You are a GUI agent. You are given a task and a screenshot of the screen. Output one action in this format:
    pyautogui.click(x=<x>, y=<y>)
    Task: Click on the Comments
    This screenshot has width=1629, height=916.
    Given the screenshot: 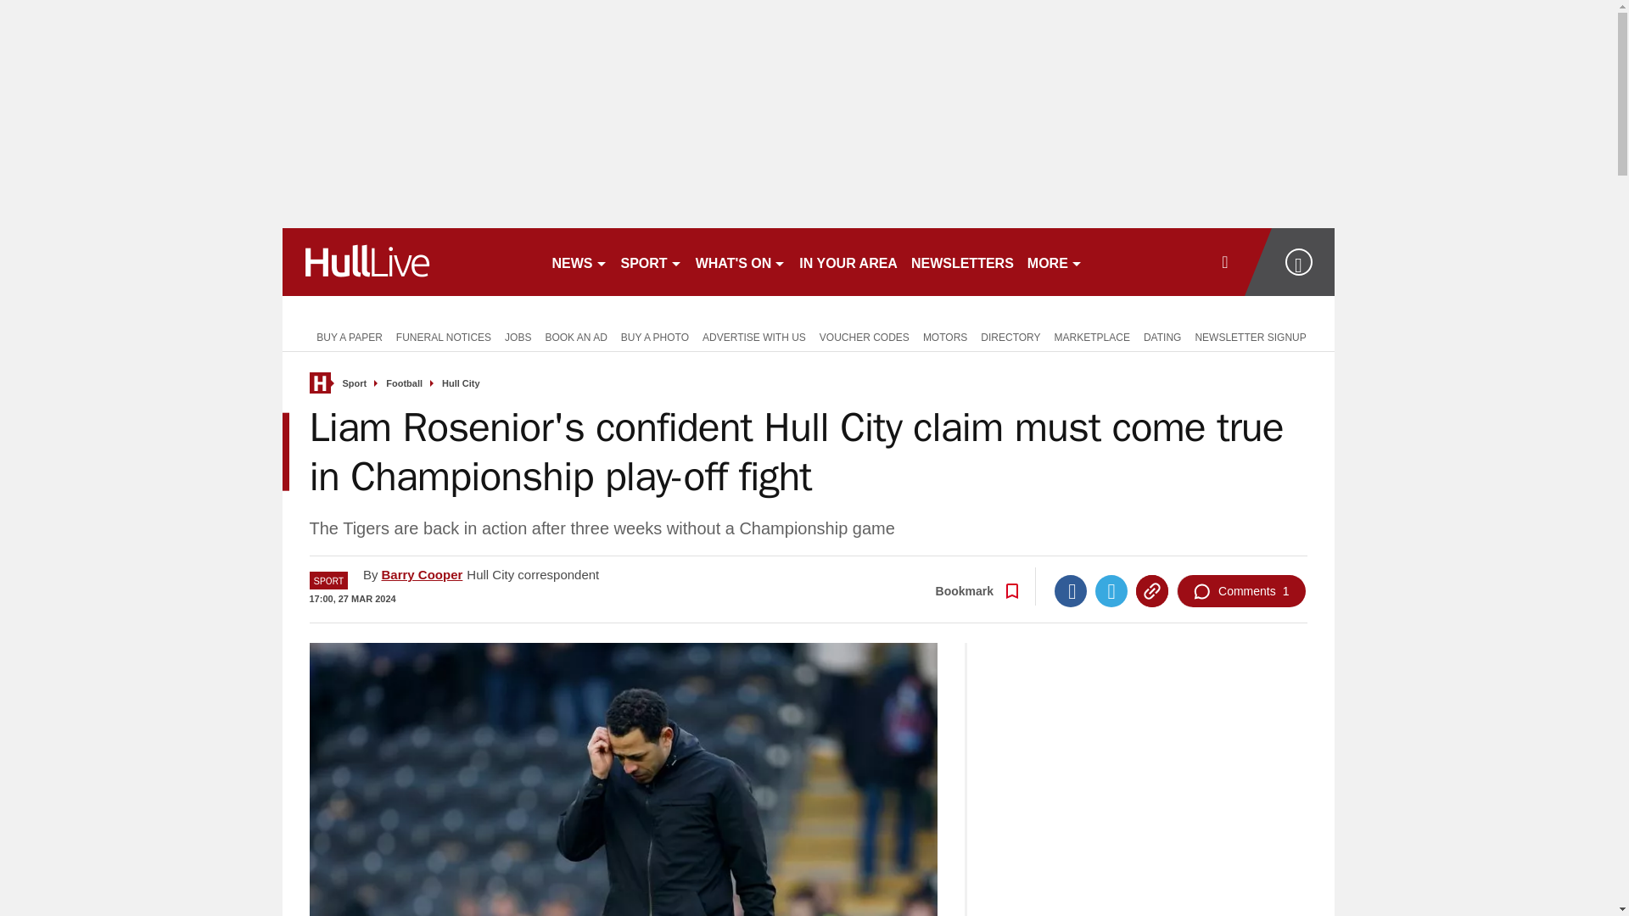 What is the action you would take?
    pyautogui.click(x=1240, y=591)
    